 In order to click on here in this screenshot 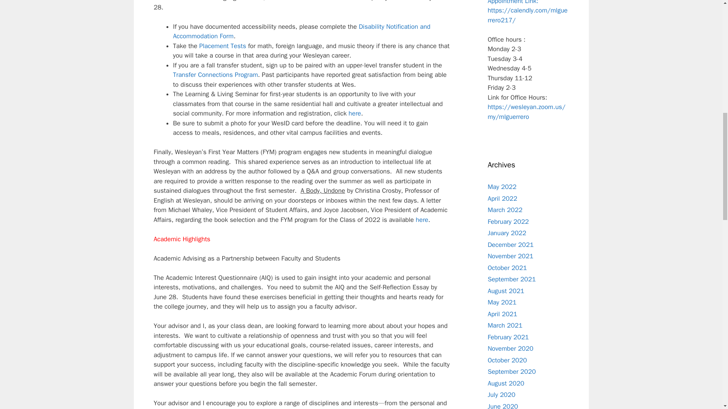, I will do `click(422, 220)`.